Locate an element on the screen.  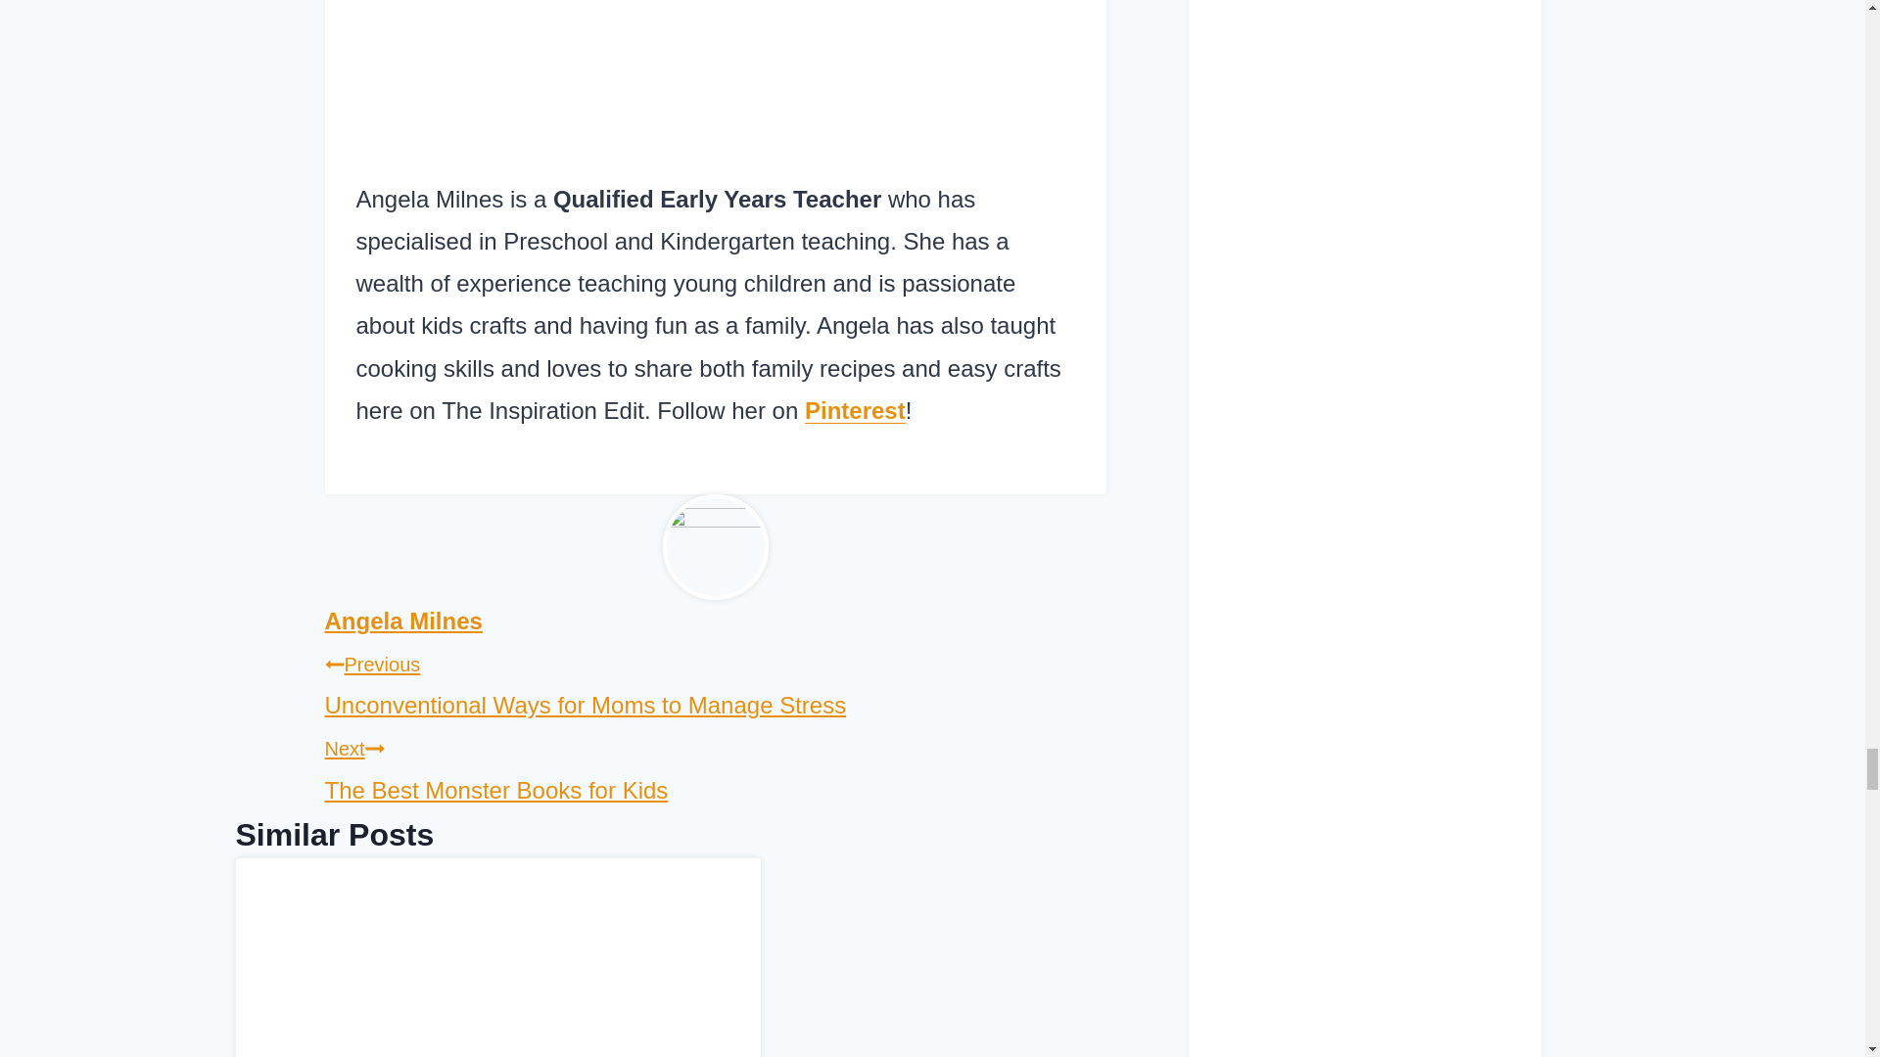
Posts by Angela Milnes is located at coordinates (403, 620).